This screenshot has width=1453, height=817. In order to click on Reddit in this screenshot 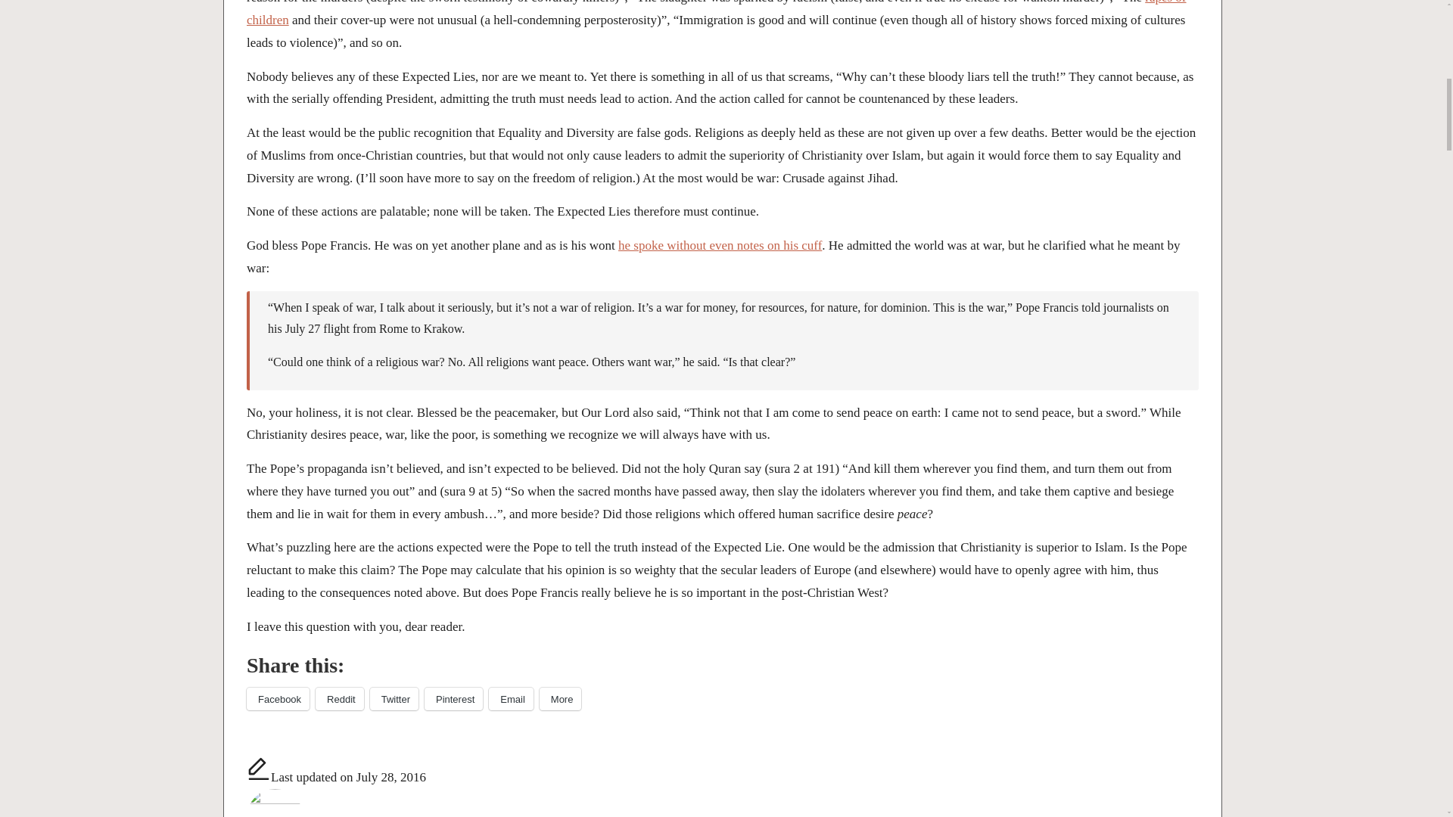, I will do `click(339, 699)`.